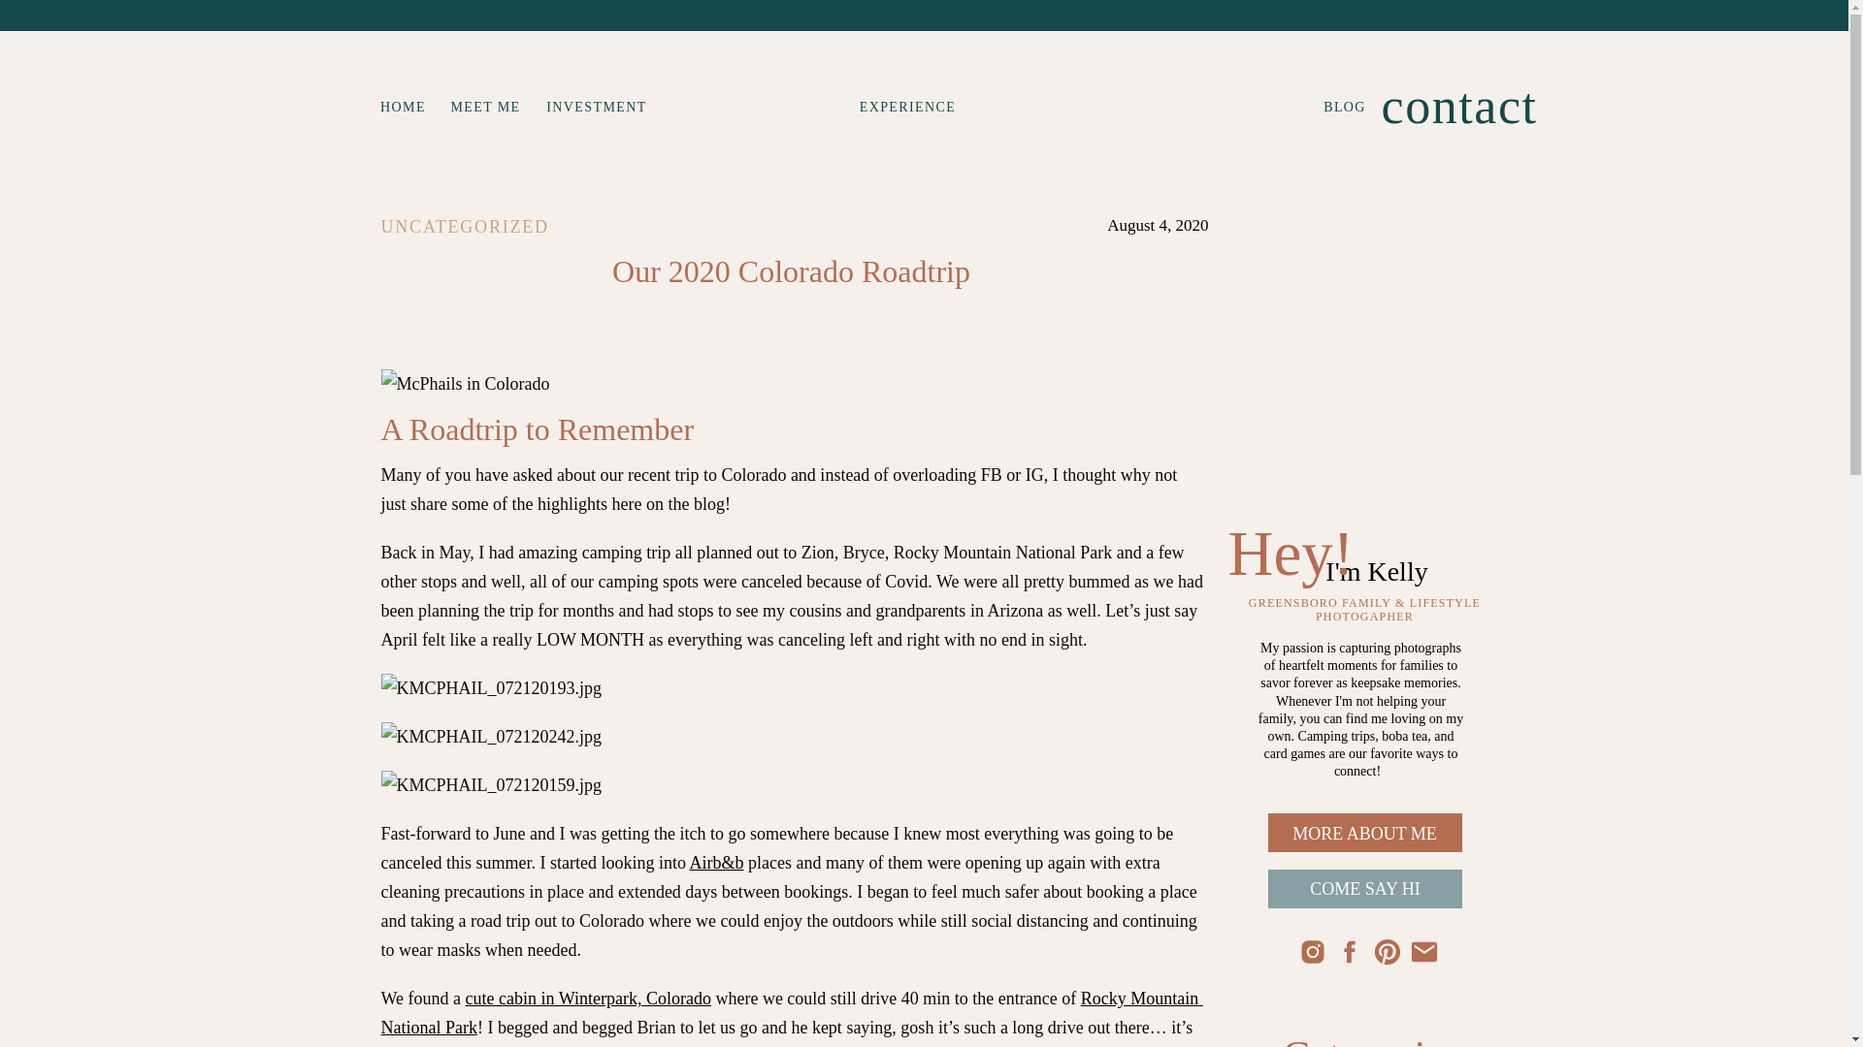  What do you see at coordinates (1431, 103) in the screenshot?
I see `contact` at bounding box center [1431, 103].